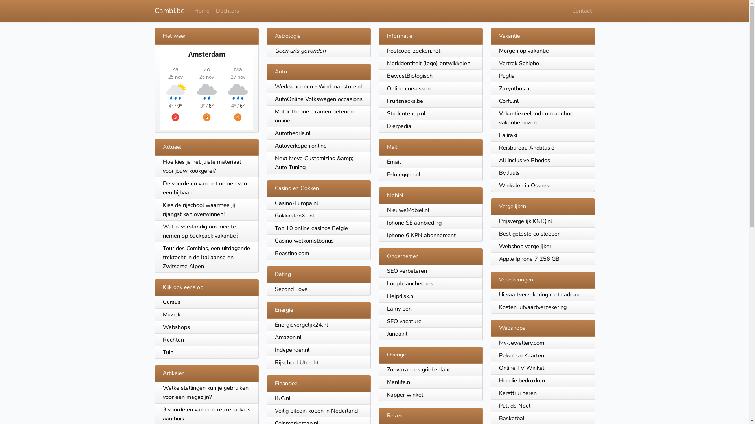  I want to click on Junda.nl, so click(397, 334).